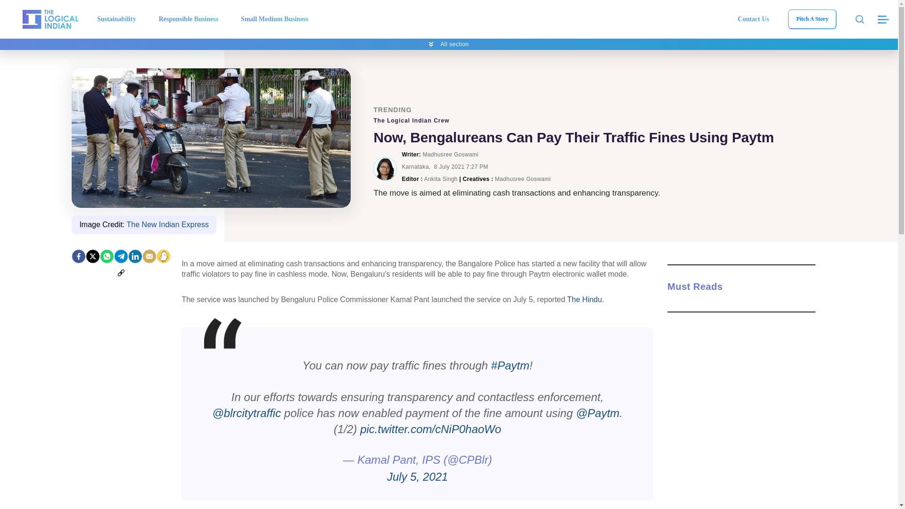 This screenshot has height=509, width=905. I want to click on Responsible Business, so click(189, 19).